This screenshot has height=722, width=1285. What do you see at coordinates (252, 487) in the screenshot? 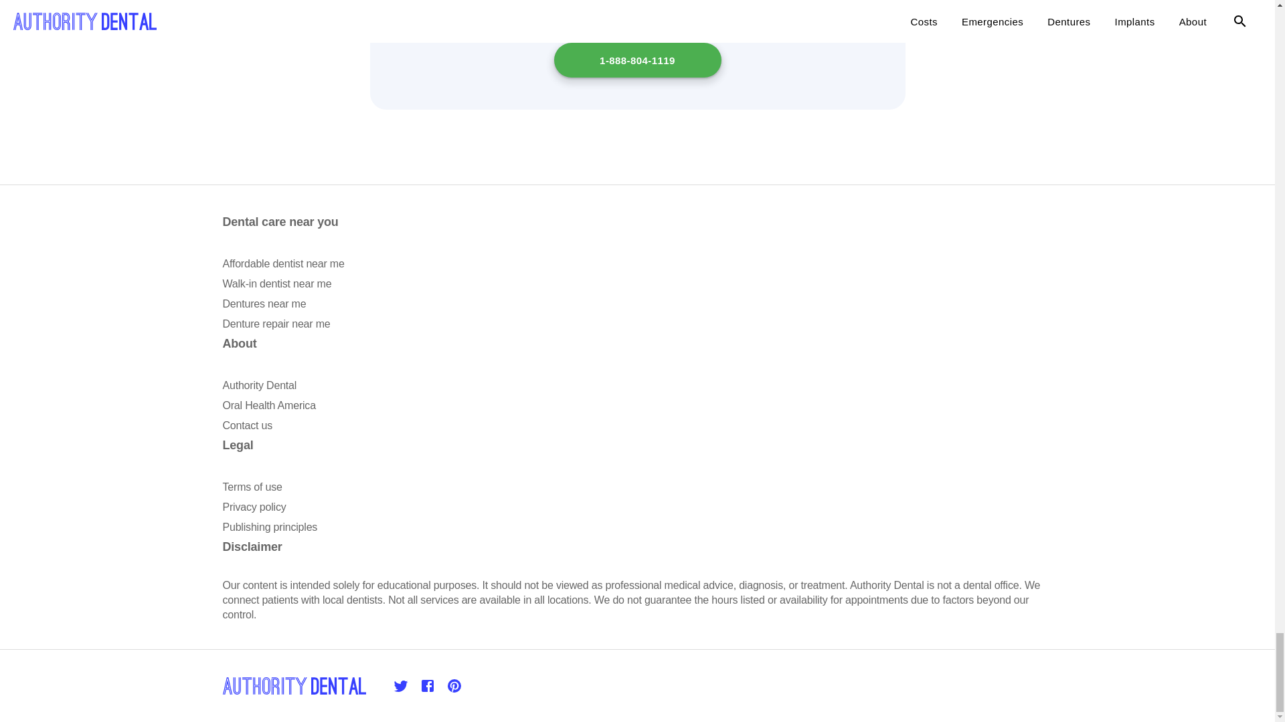
I see `Terms of use` at bounding box center [252, 487].